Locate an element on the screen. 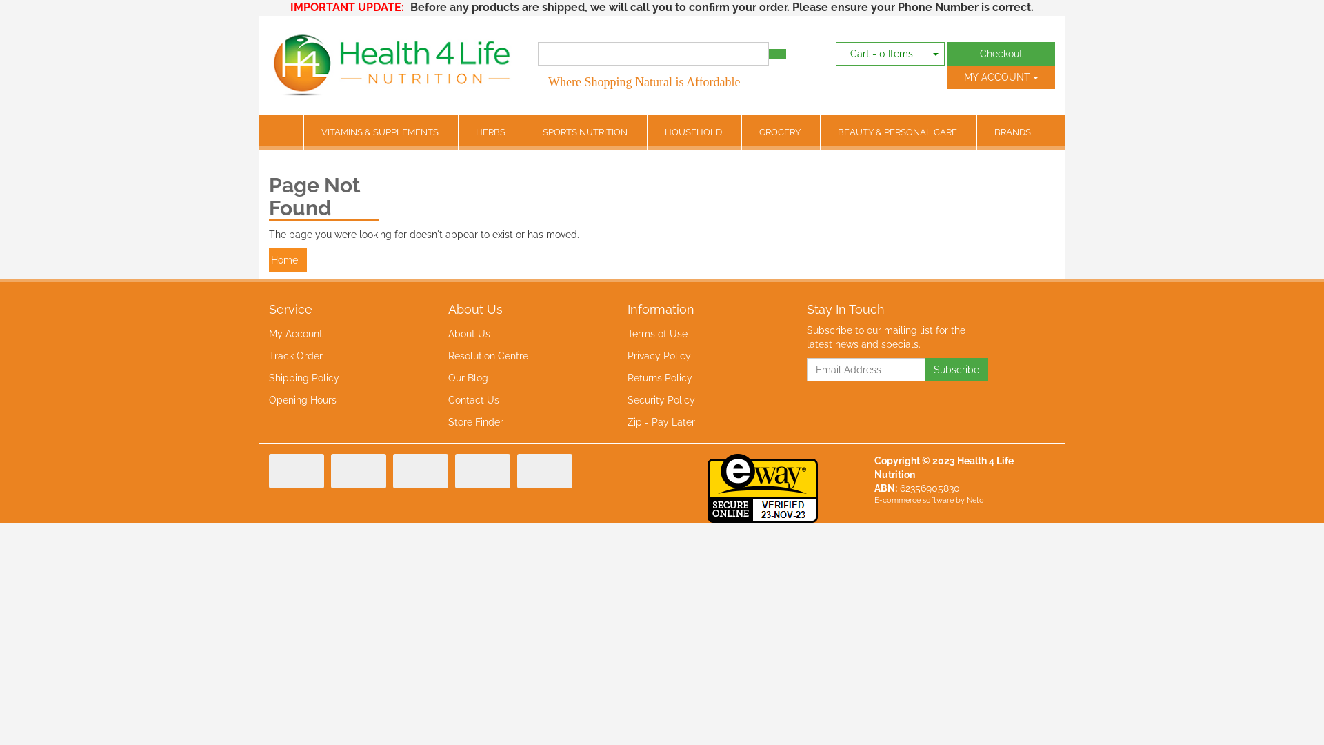 Image resolution: width=1324 pixels, height=745 pixels. MY ACCOUNT is located at coordinates (1001, 77).